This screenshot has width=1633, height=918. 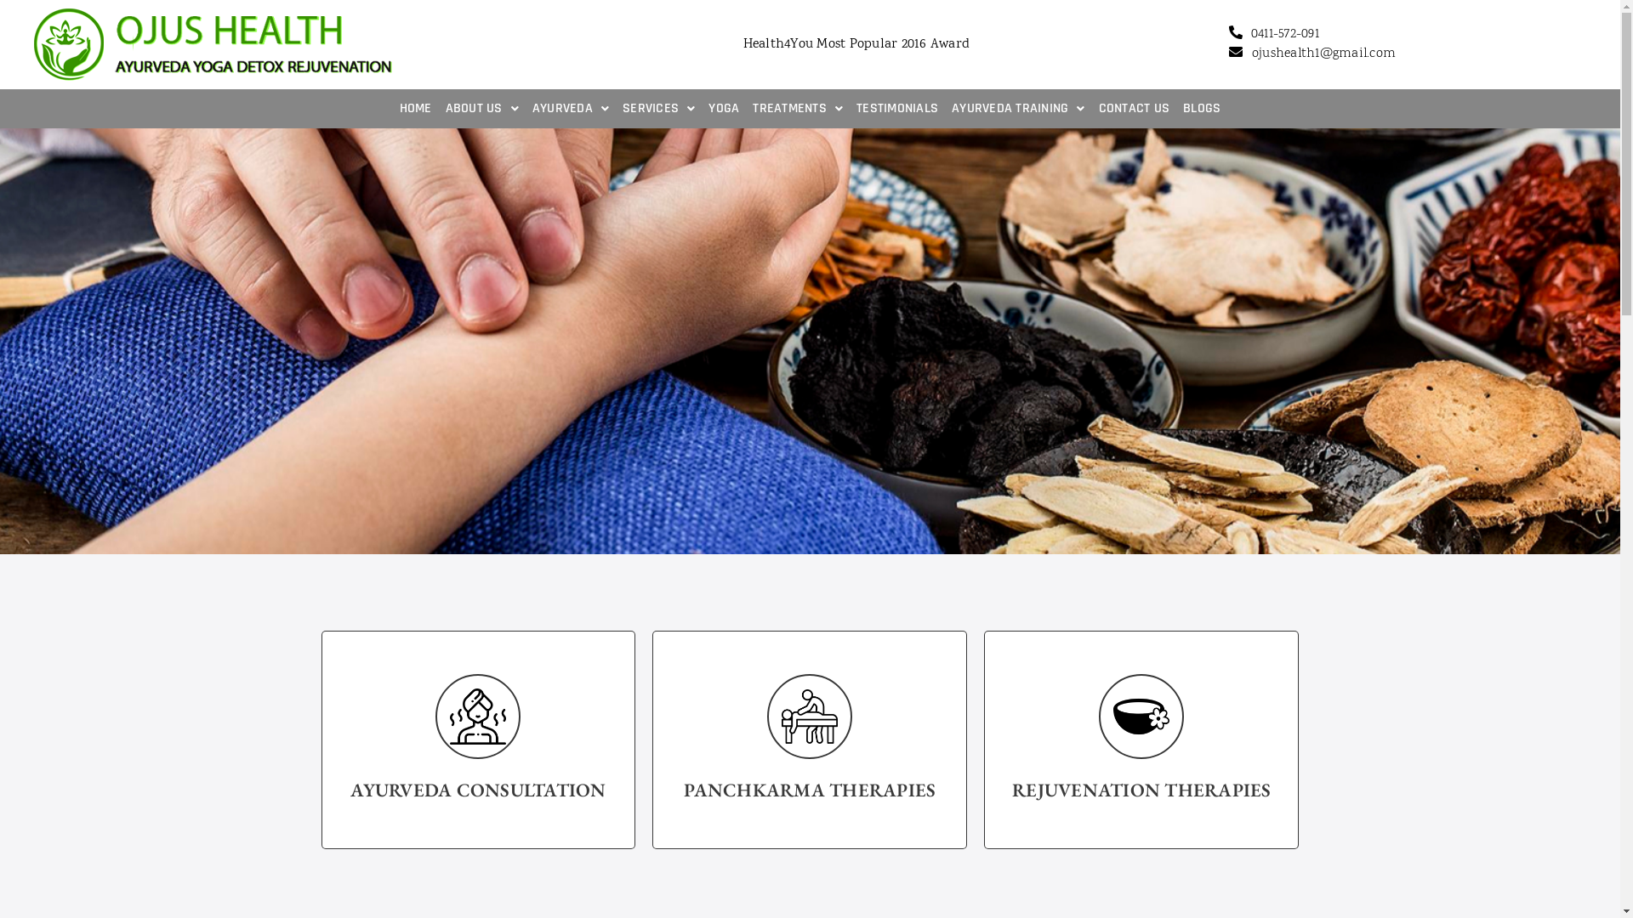 What do you see at coordinates (810, 739) in the screenshot?
I see `PANCHKARMA THERAPIES` at bounding box center [810, 739].